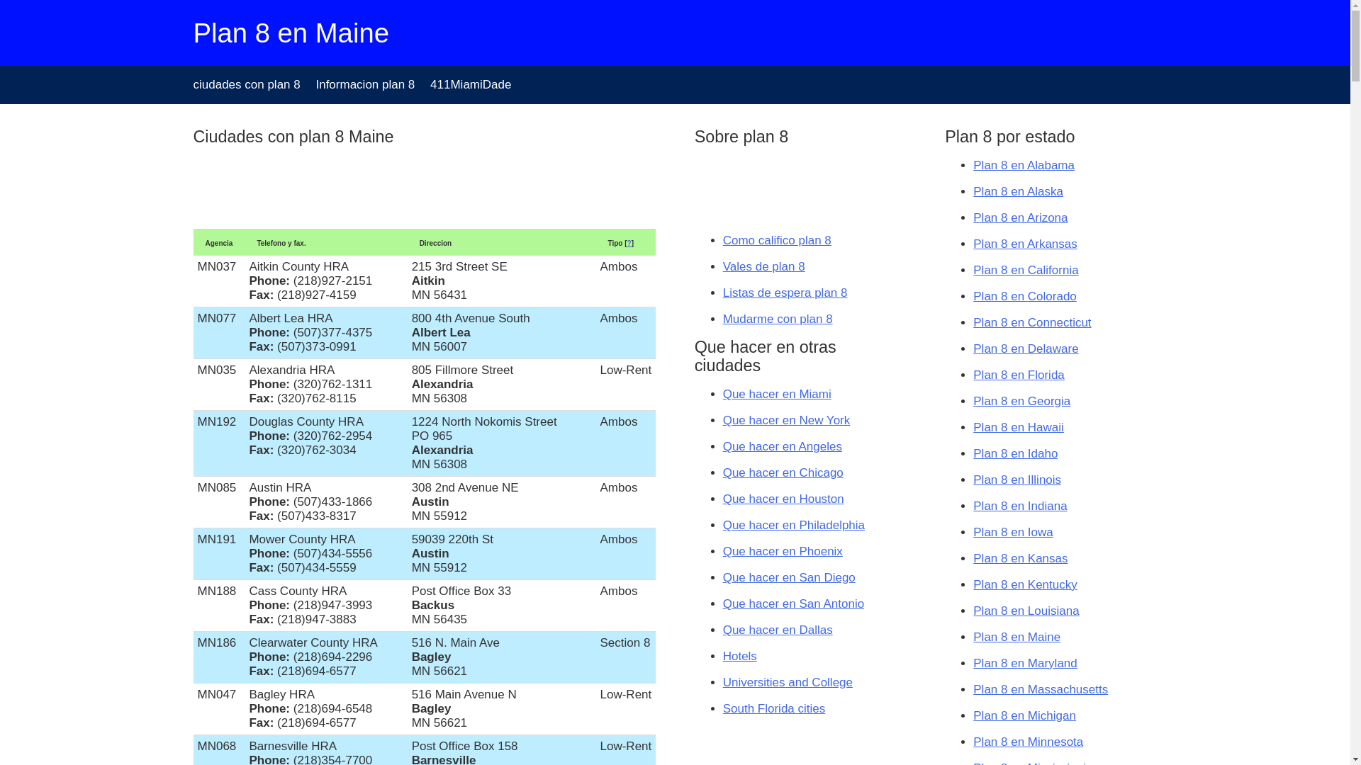 Image resolution: width=1361 pixels, height=765 pixels. Describe the element at coordinates (1032, 323) in the screenshot. I see `Plan 8 en Connecticut` at that location.